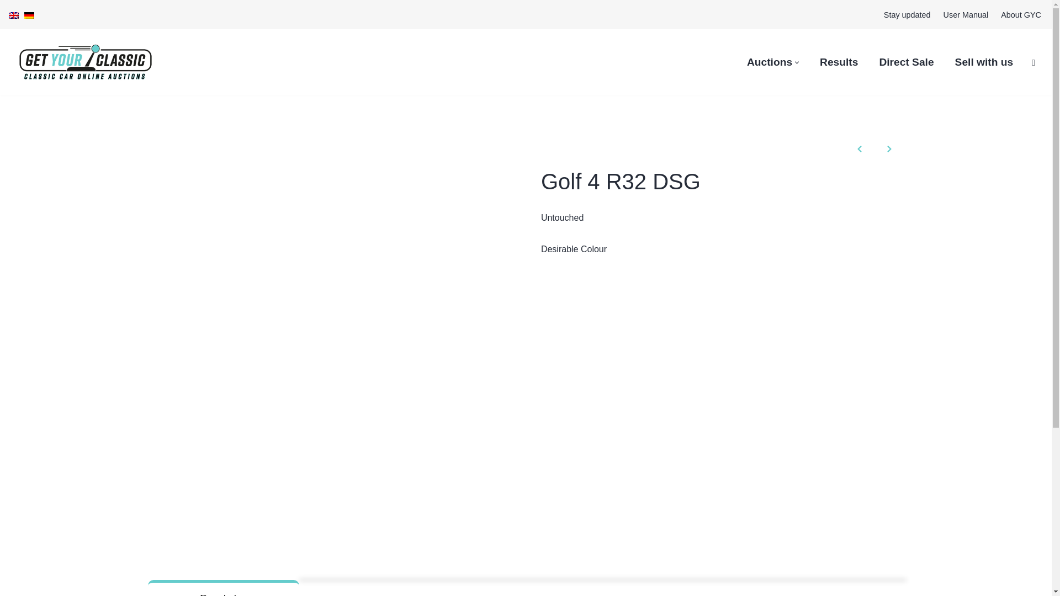  I want to click on Sell with us, so click(984, 62).